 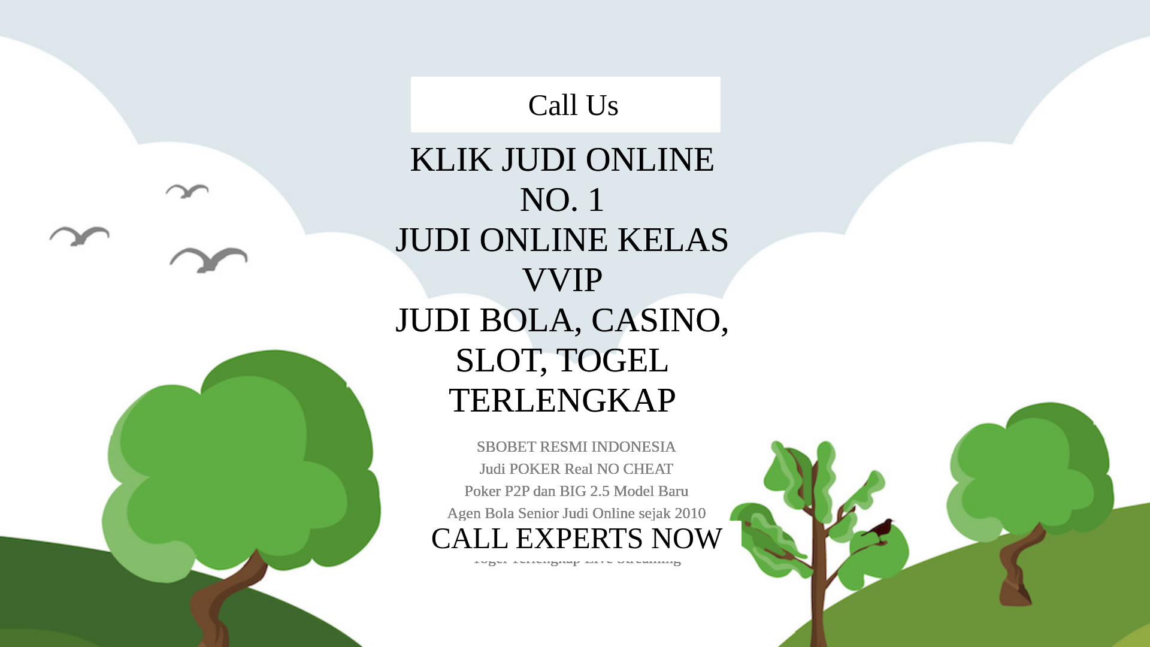 I want to click on Poker P2P dan BIG 2.5 Model Baru, so click(x=575, y=344).